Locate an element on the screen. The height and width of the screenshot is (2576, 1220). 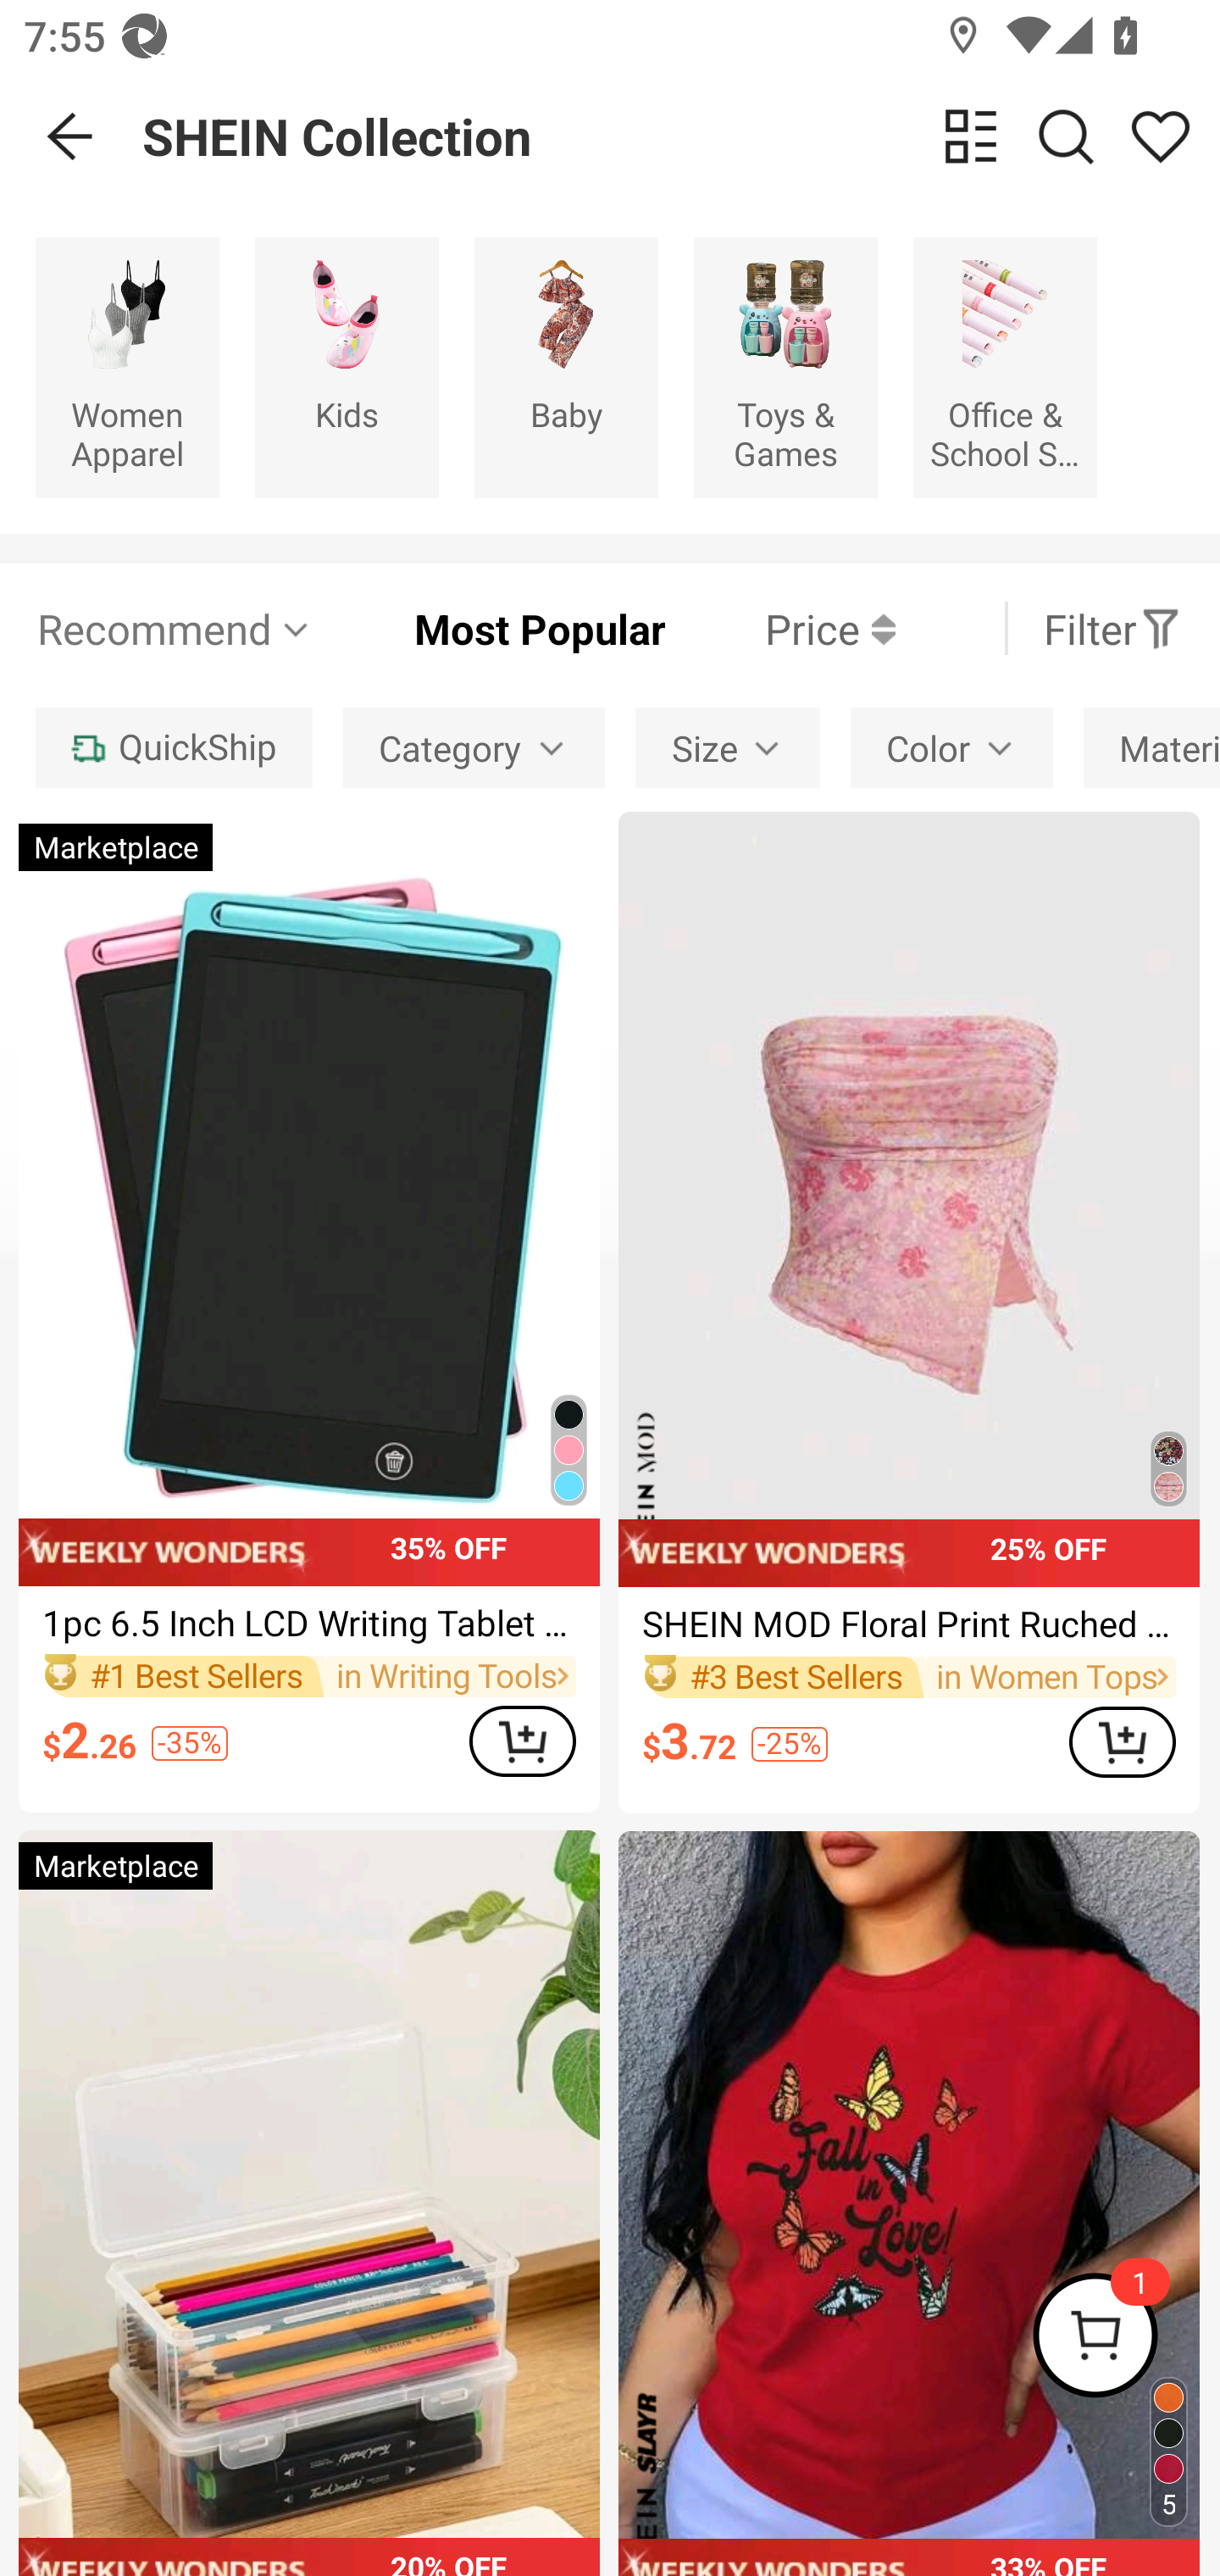
SHEIN Collection change view Search Share is located at coordinates (681, 136).